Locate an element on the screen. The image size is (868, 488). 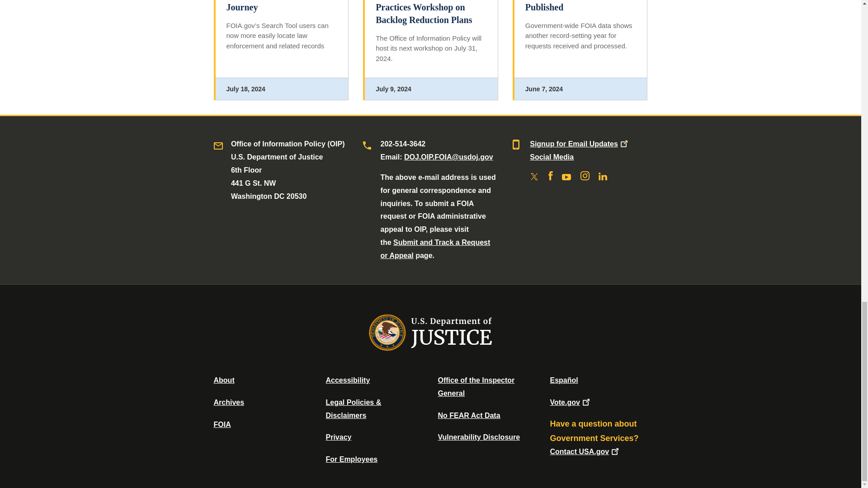
Accessibility Statement is located at coordinates (347, 380).